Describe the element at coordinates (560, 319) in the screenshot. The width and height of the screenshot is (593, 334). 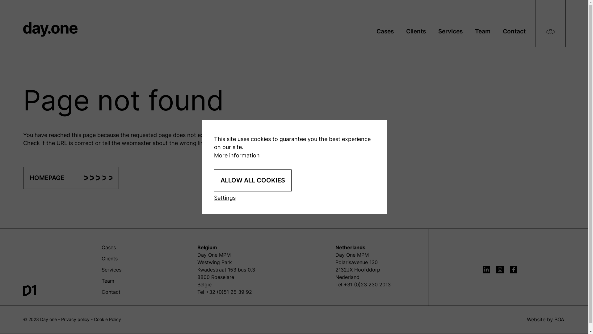
I see `BOA.` at that location.